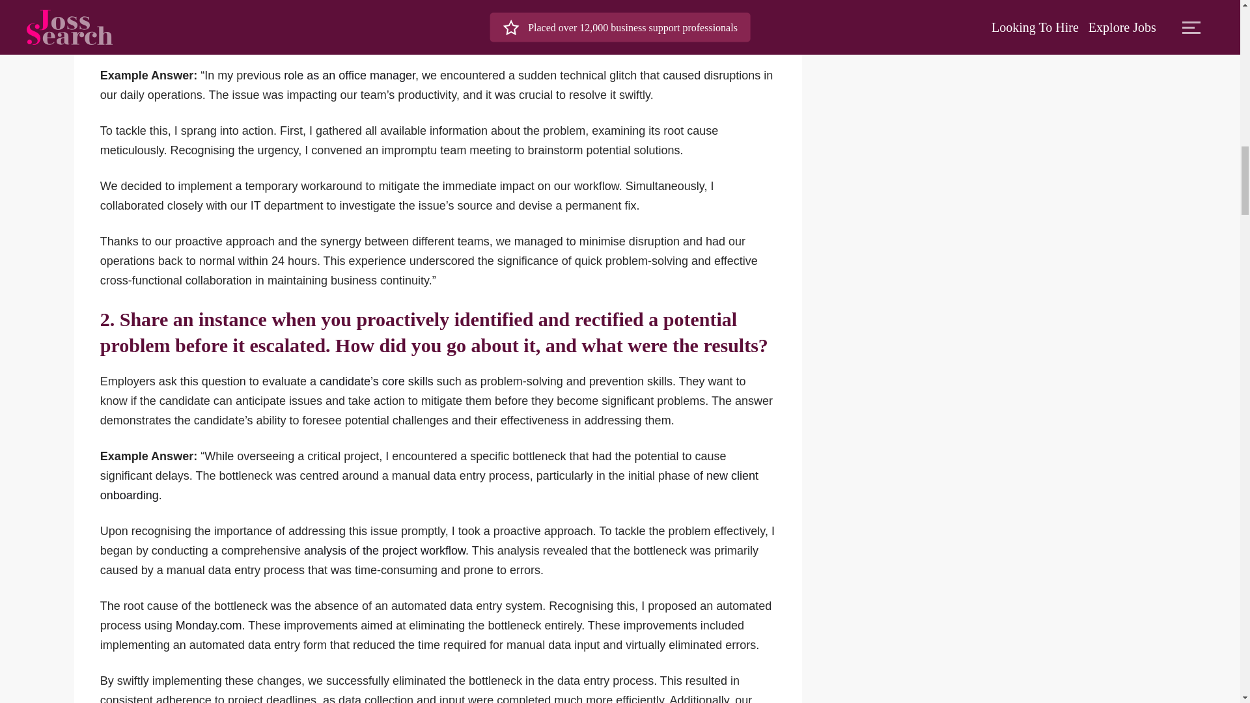 This screenshot has height=703, width=1250. I want to click on role as an office manager, so click(349, 76).